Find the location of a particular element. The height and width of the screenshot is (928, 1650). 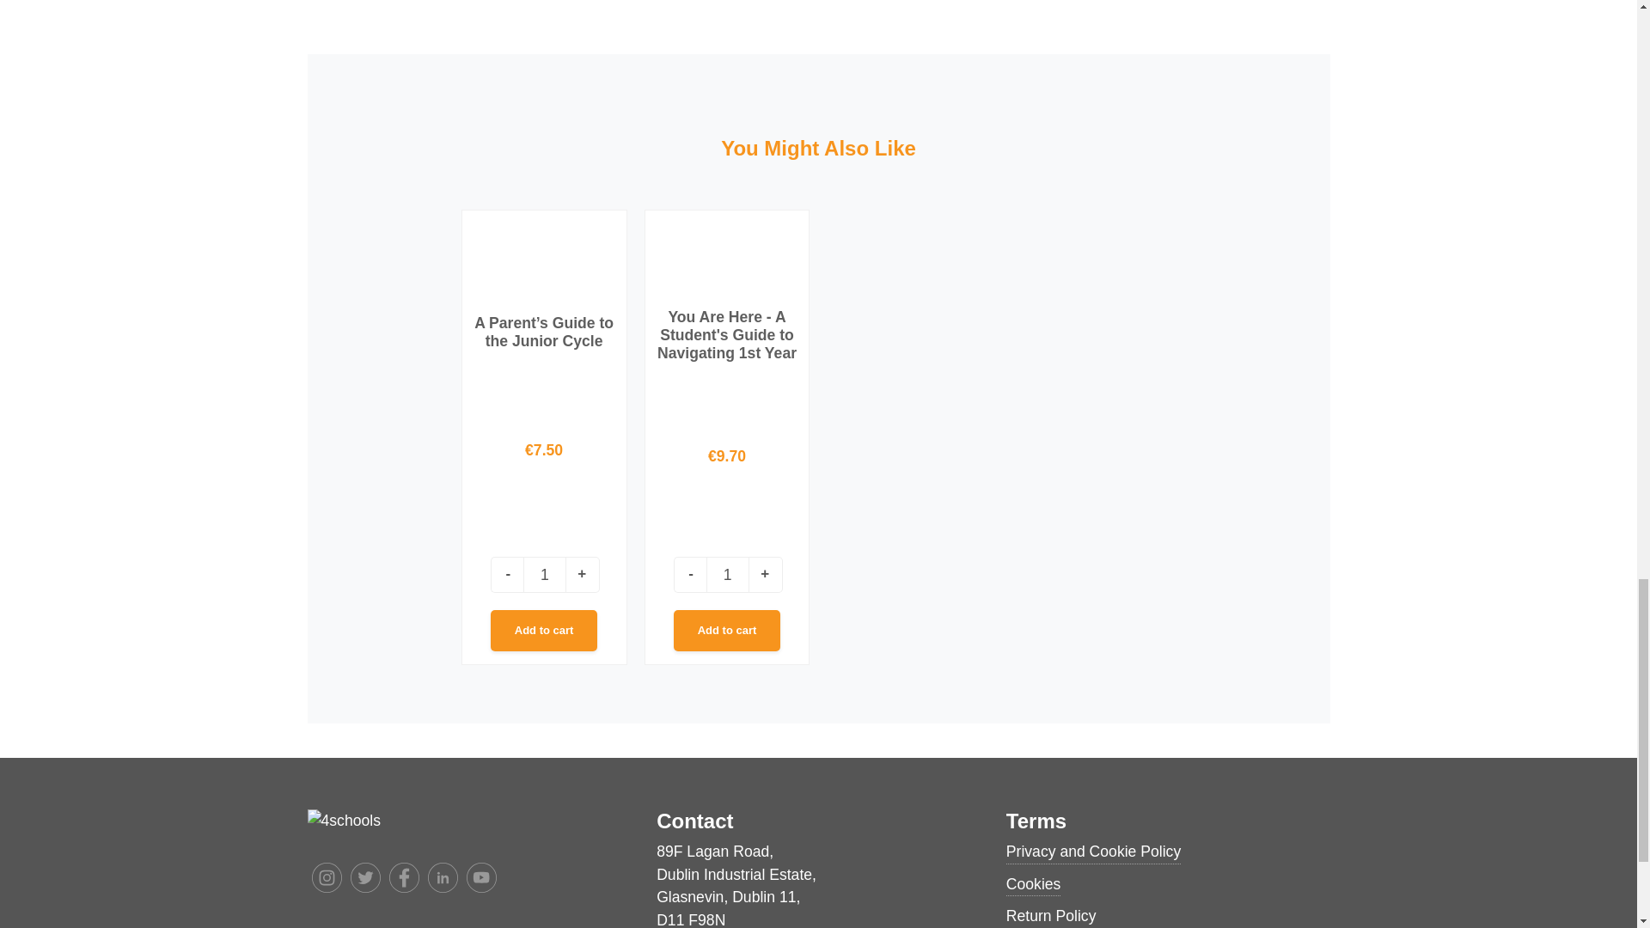

4Schools Facebook Account is located at coordinates (403, 877).